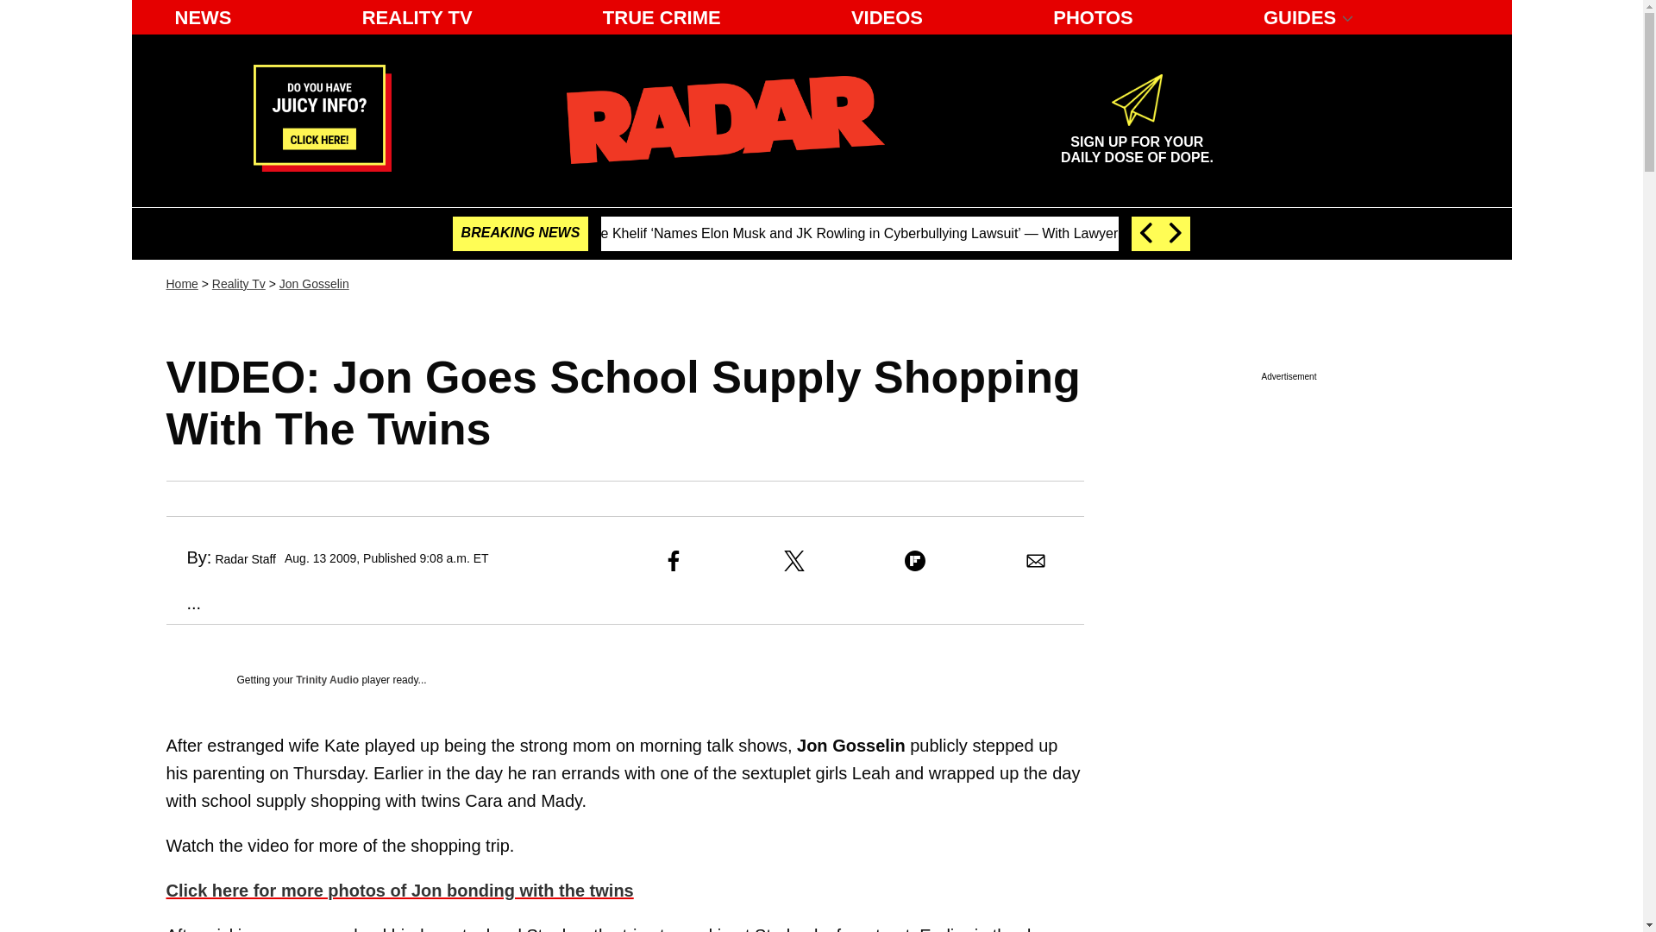 This screenshot has height=932, width=1656. What do you see at coordinates (1035, 561) in the screenshot?
I see `Share to Email` at bounding box center [1035, 561].